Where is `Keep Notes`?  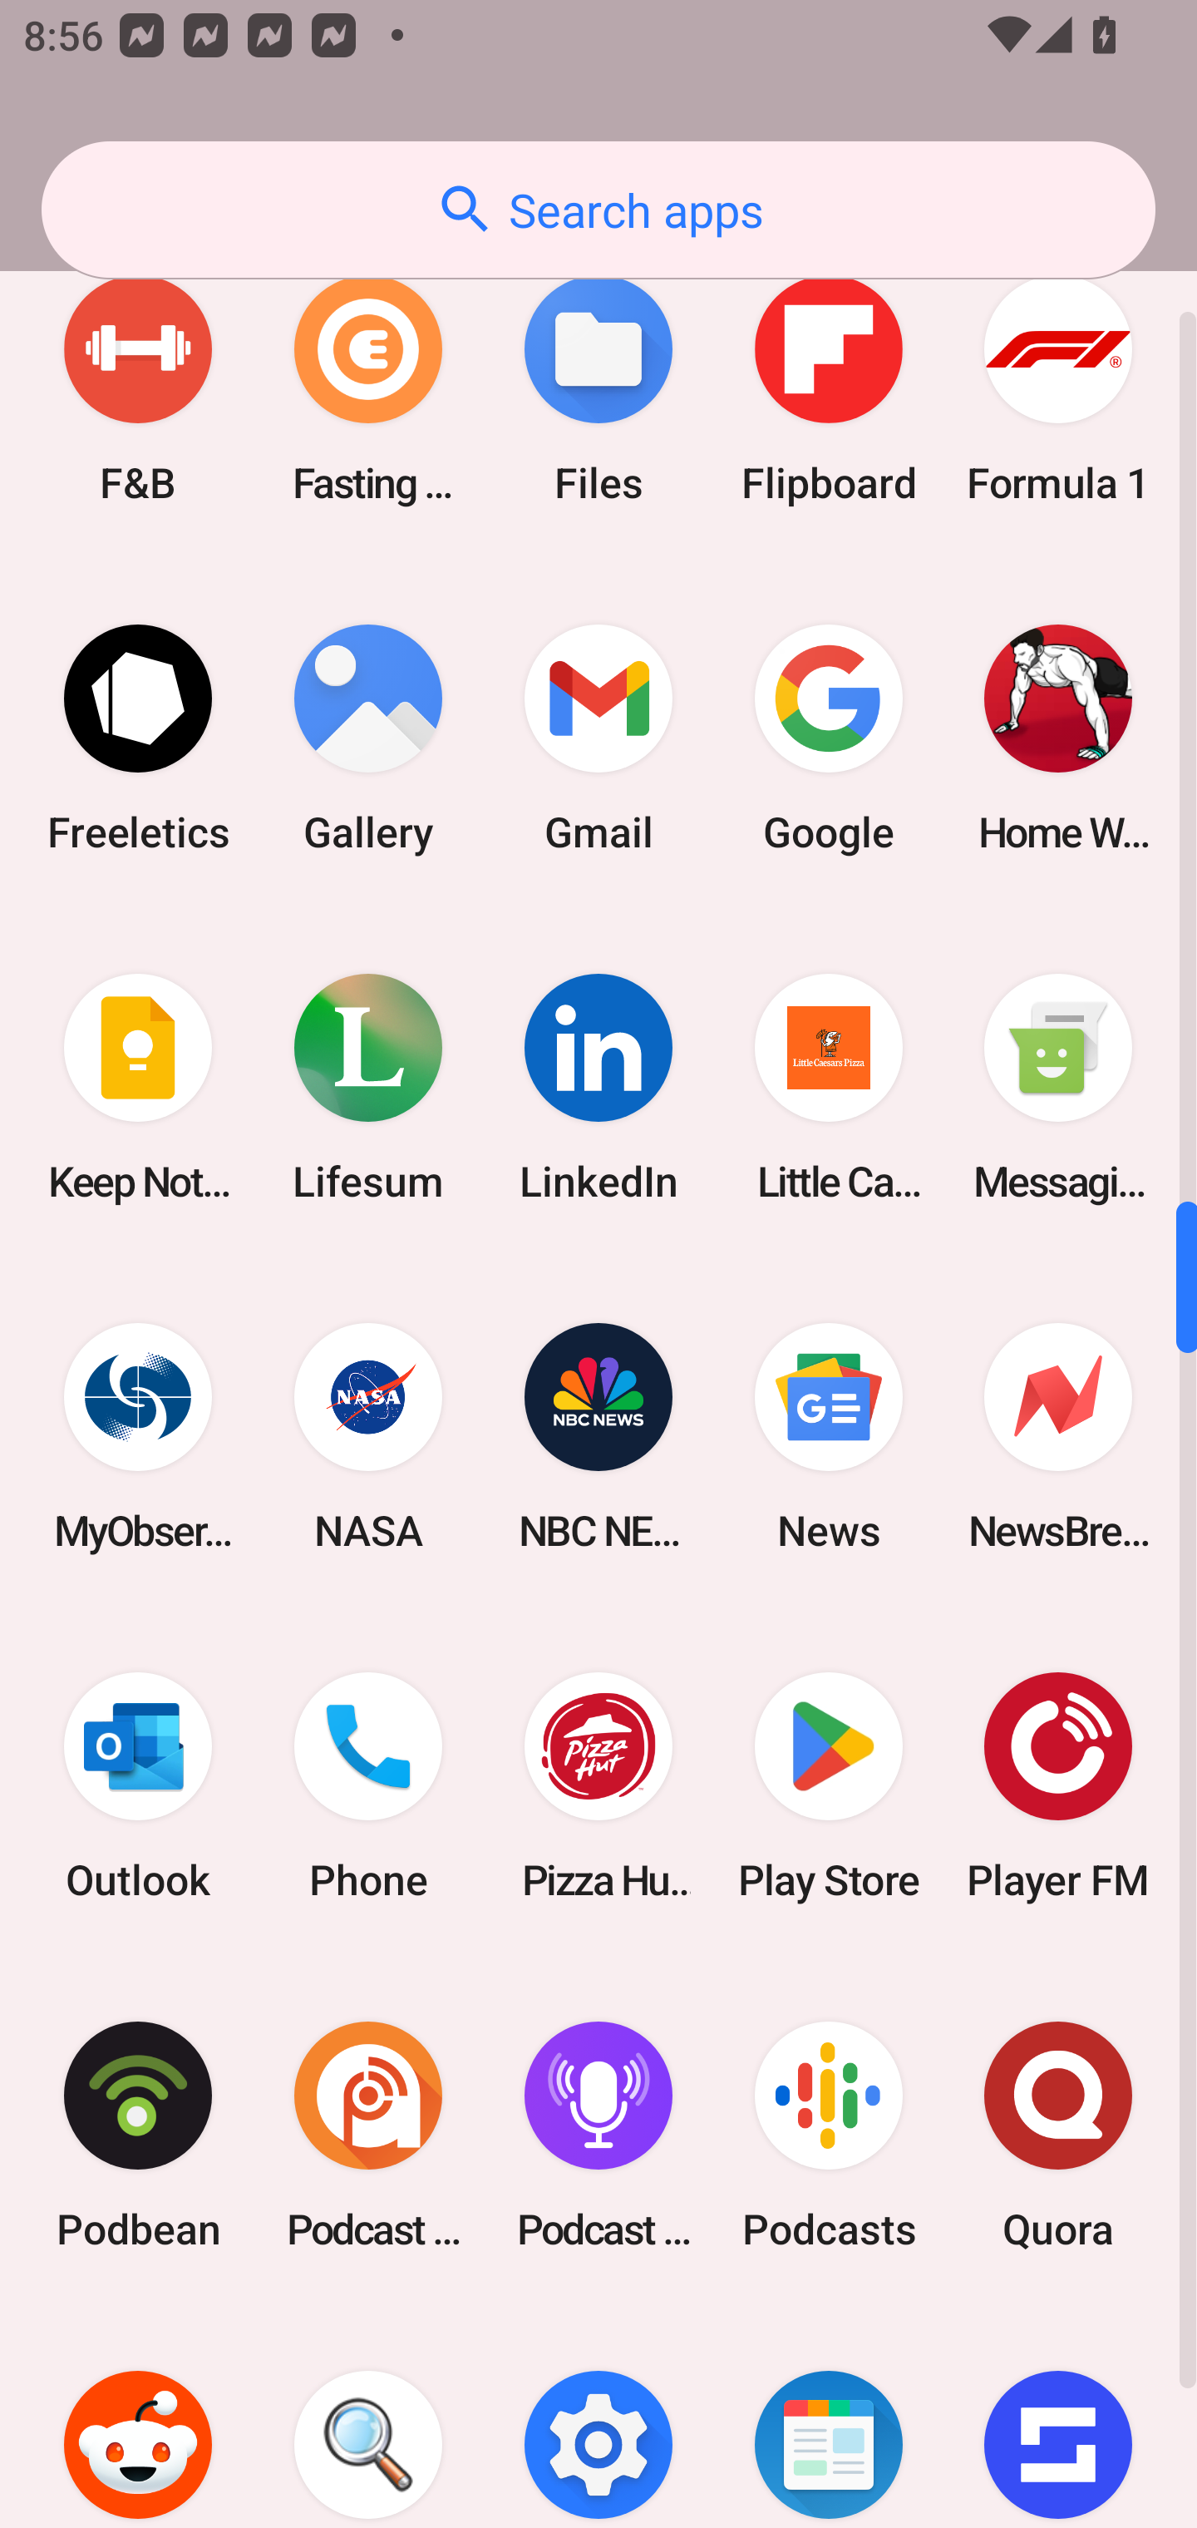
Keep Notes is located at coordinates (138, 1086).